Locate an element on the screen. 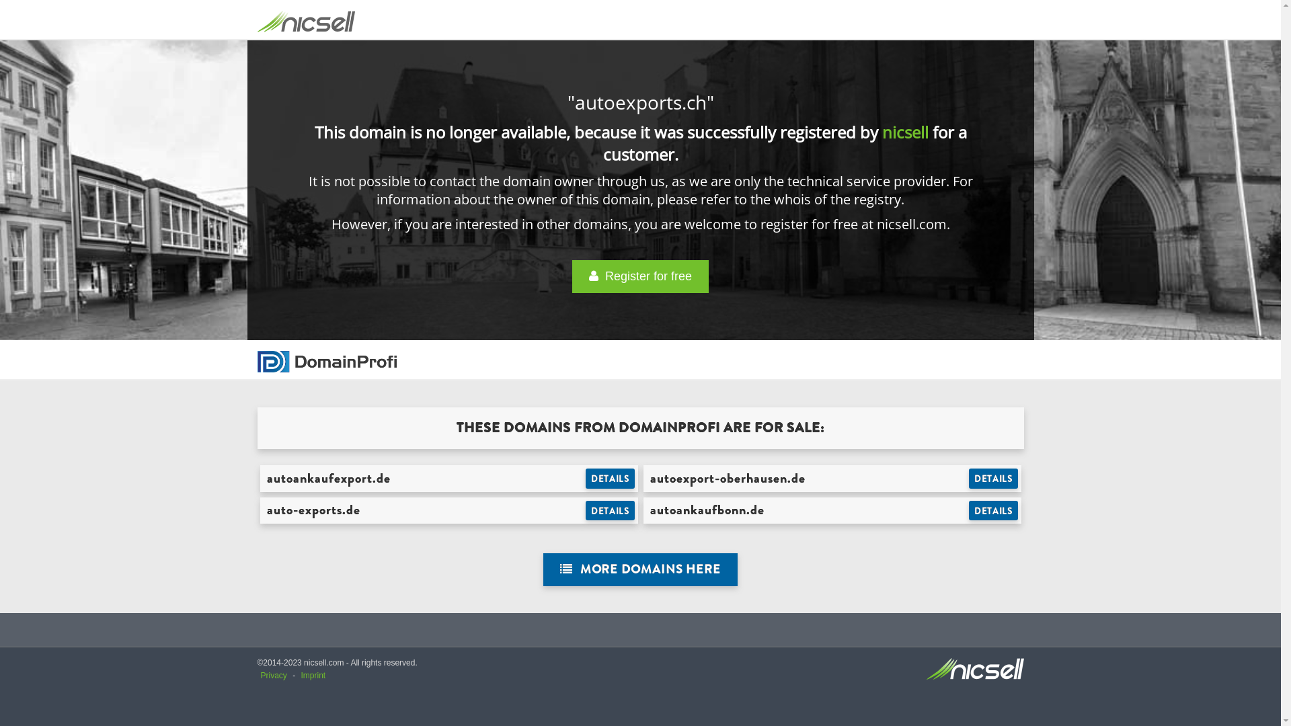  DETAILS is located at coordinates (611, 511).